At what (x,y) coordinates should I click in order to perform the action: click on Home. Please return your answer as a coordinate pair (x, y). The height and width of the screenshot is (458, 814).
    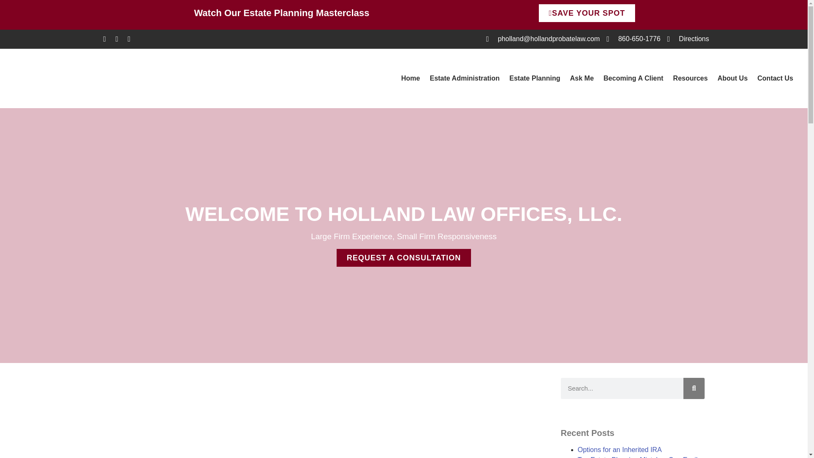
    Looking at the image, I should click on (410, 78).